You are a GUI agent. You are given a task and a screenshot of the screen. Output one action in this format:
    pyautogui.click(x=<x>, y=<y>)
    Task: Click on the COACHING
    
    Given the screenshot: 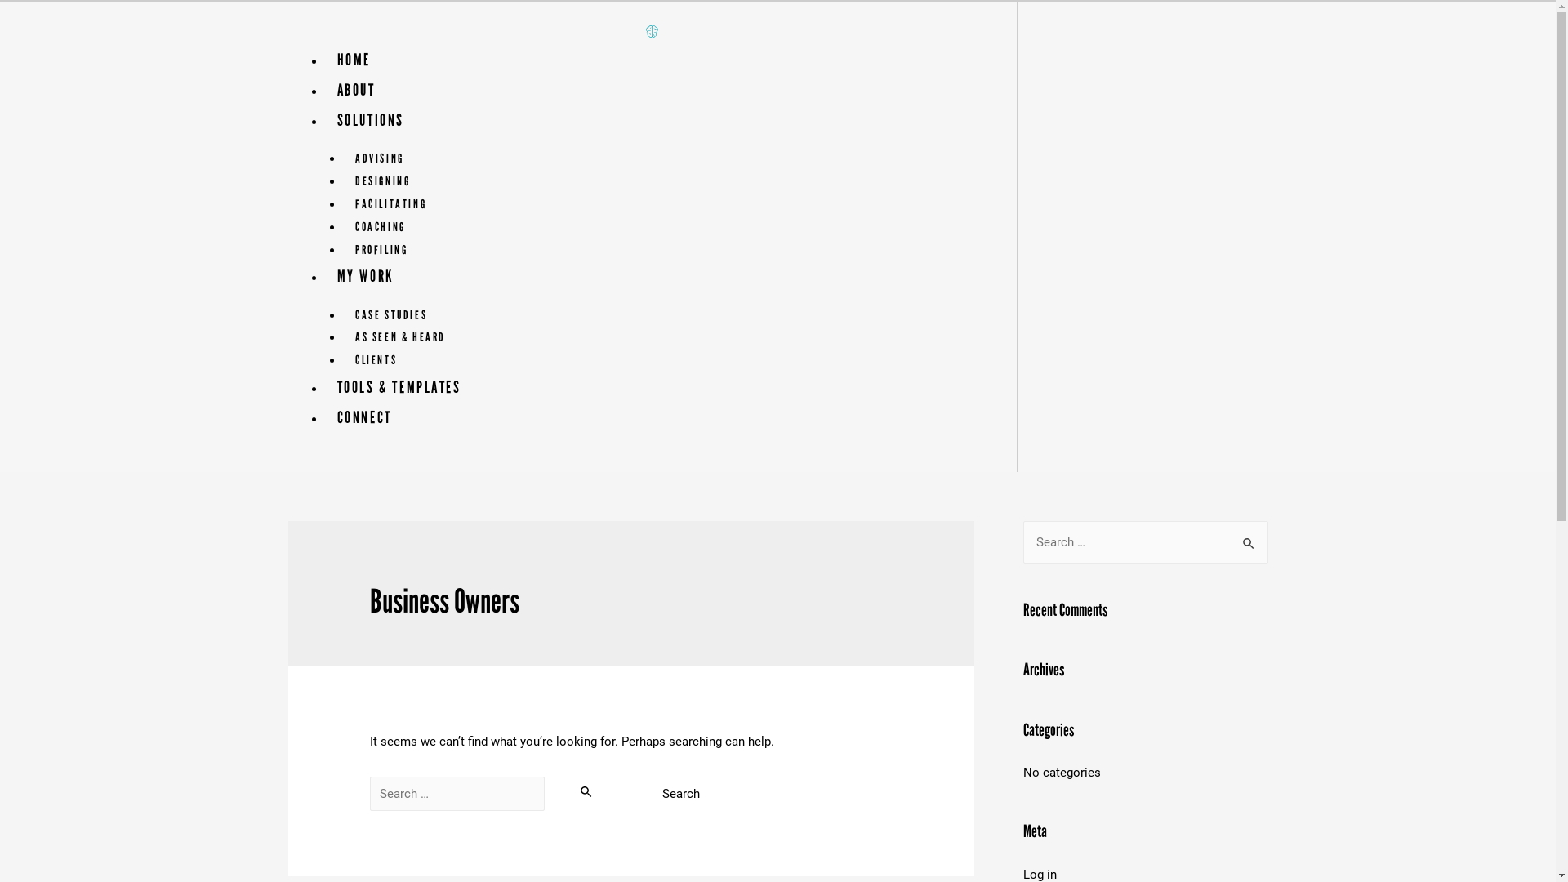 What is the action you would take?
    pyautogui.click(x=381, y=227)
    